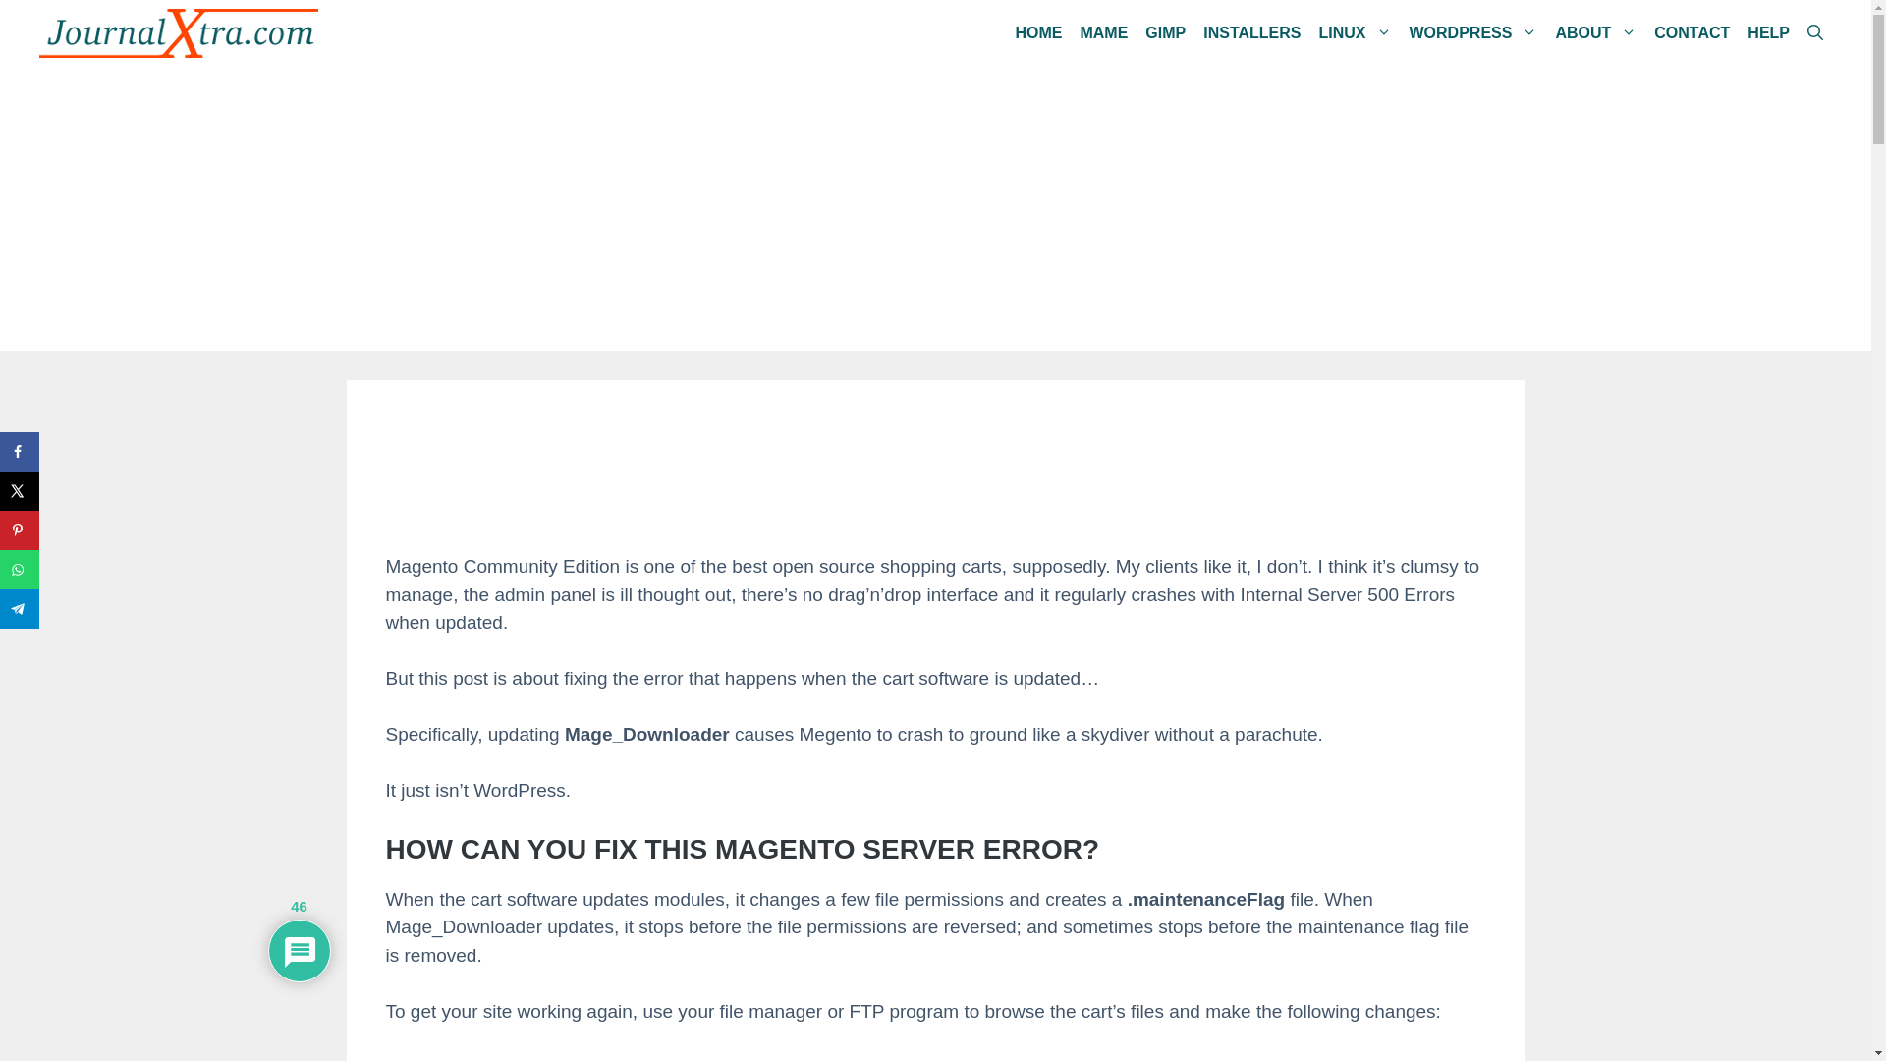 This screenshot has height=1061, width=1886. Describe the element at coordinates (1165, 32) in the screenshot. I see `GIMP` at that location.